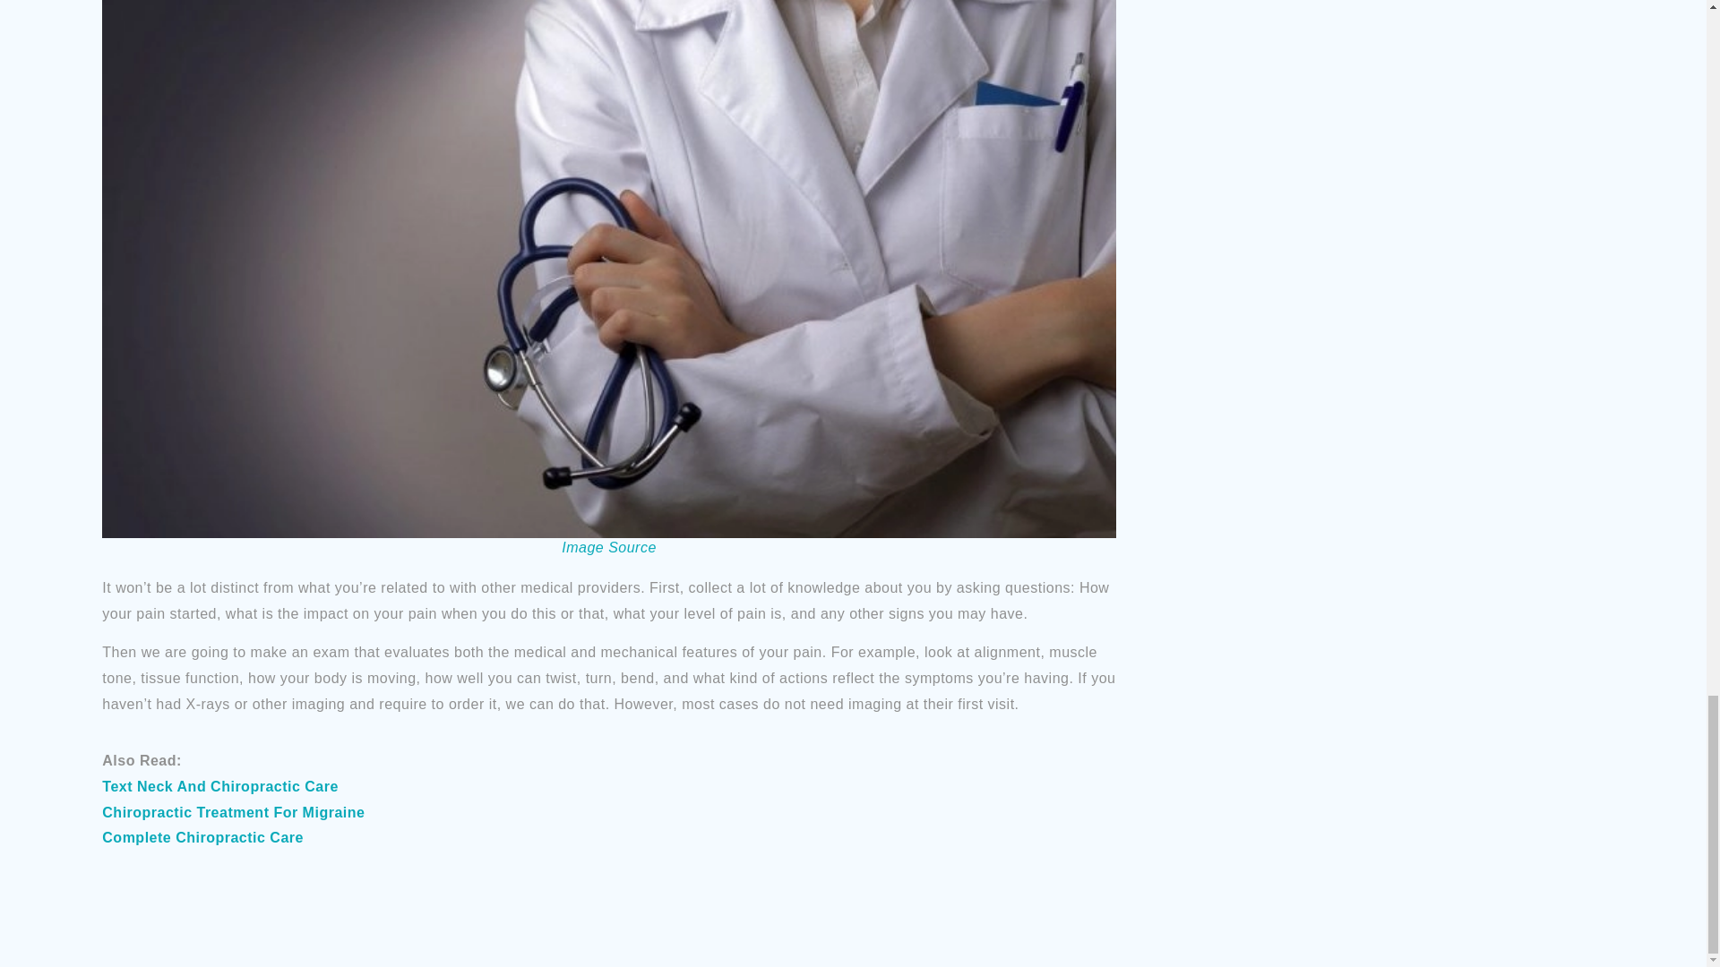 This screenshot has width=1720, height=967. What do you see at coordinates (202, 836) in the screenshot?
I see `Complete Chiropractic Care` at bounding box center [202, 836].